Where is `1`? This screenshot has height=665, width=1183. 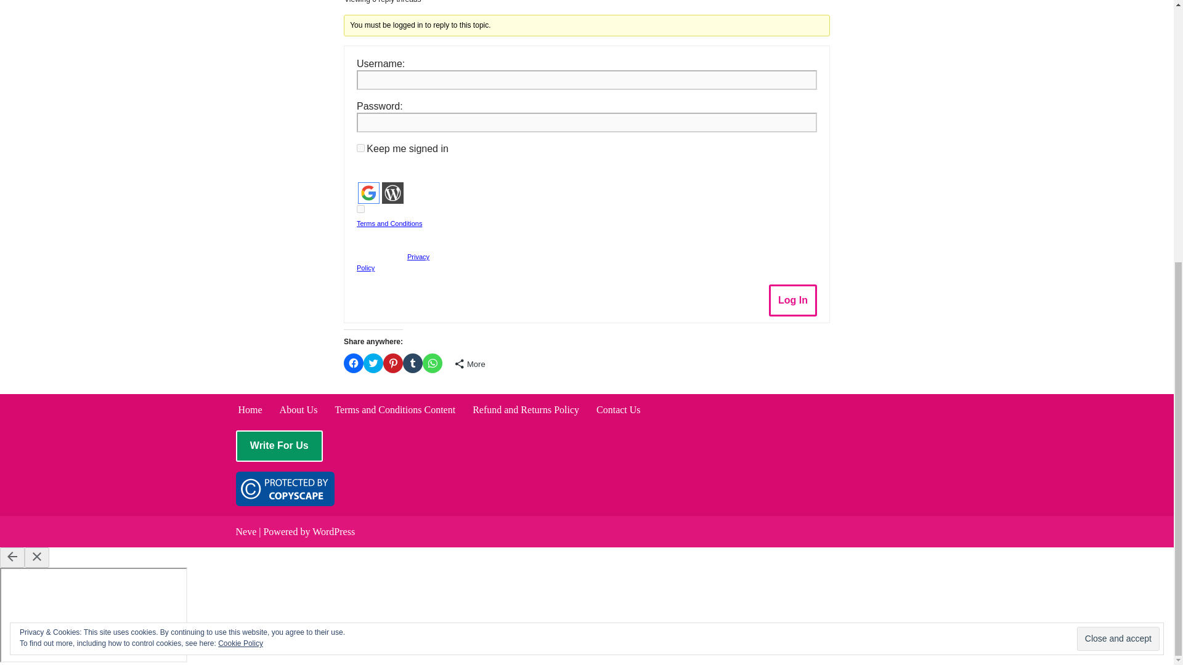
1 is located at coordinates (360, 208).